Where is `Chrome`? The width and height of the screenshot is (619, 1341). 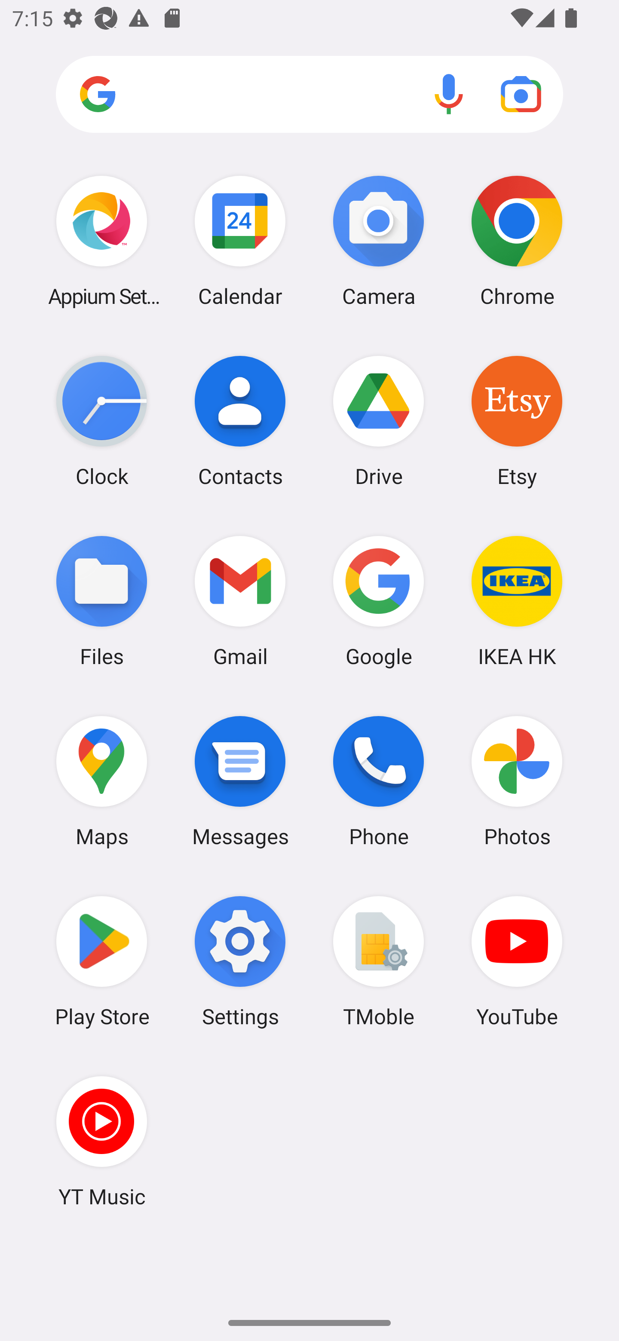
Chrome is located at coordinates (517, 241).